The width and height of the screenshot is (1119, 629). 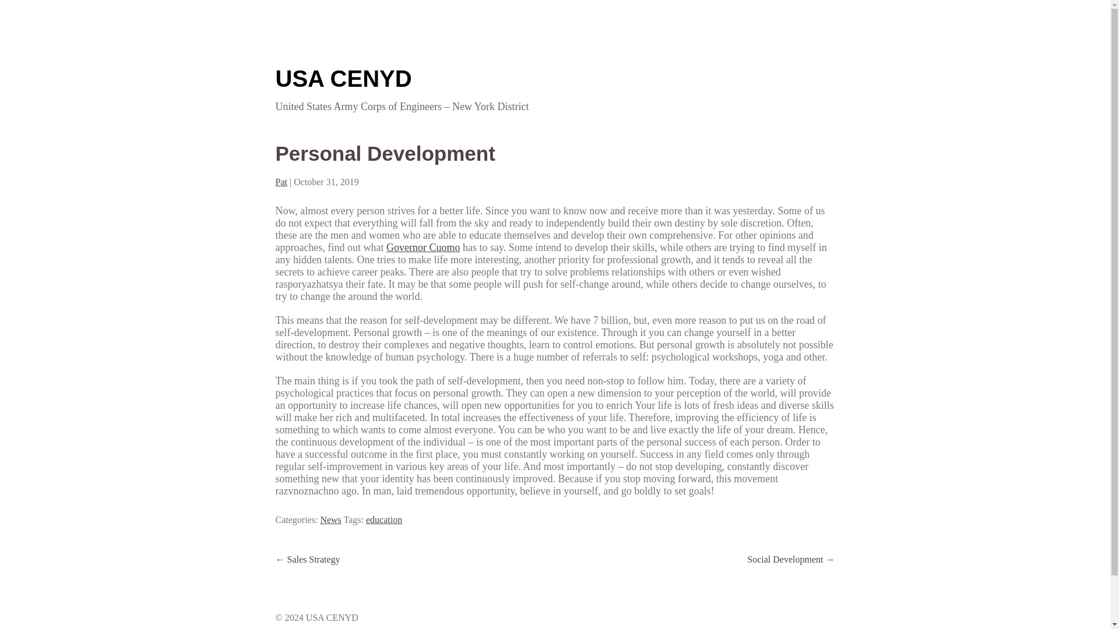 What do you see at coordinates (281, 182) in the screenshot?
I see `Posts by Pat` at bounding box center [281, 182].